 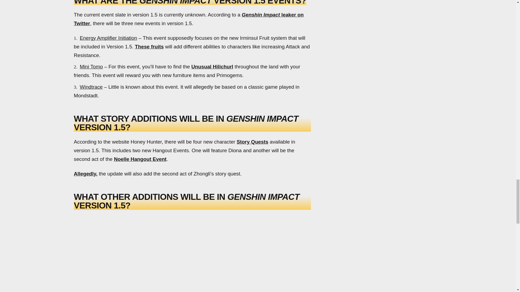 What do you see at coordinates (140, 159) in the screenshot?
I see `Noelle Hangout Event` at bounding box center [140, 159].